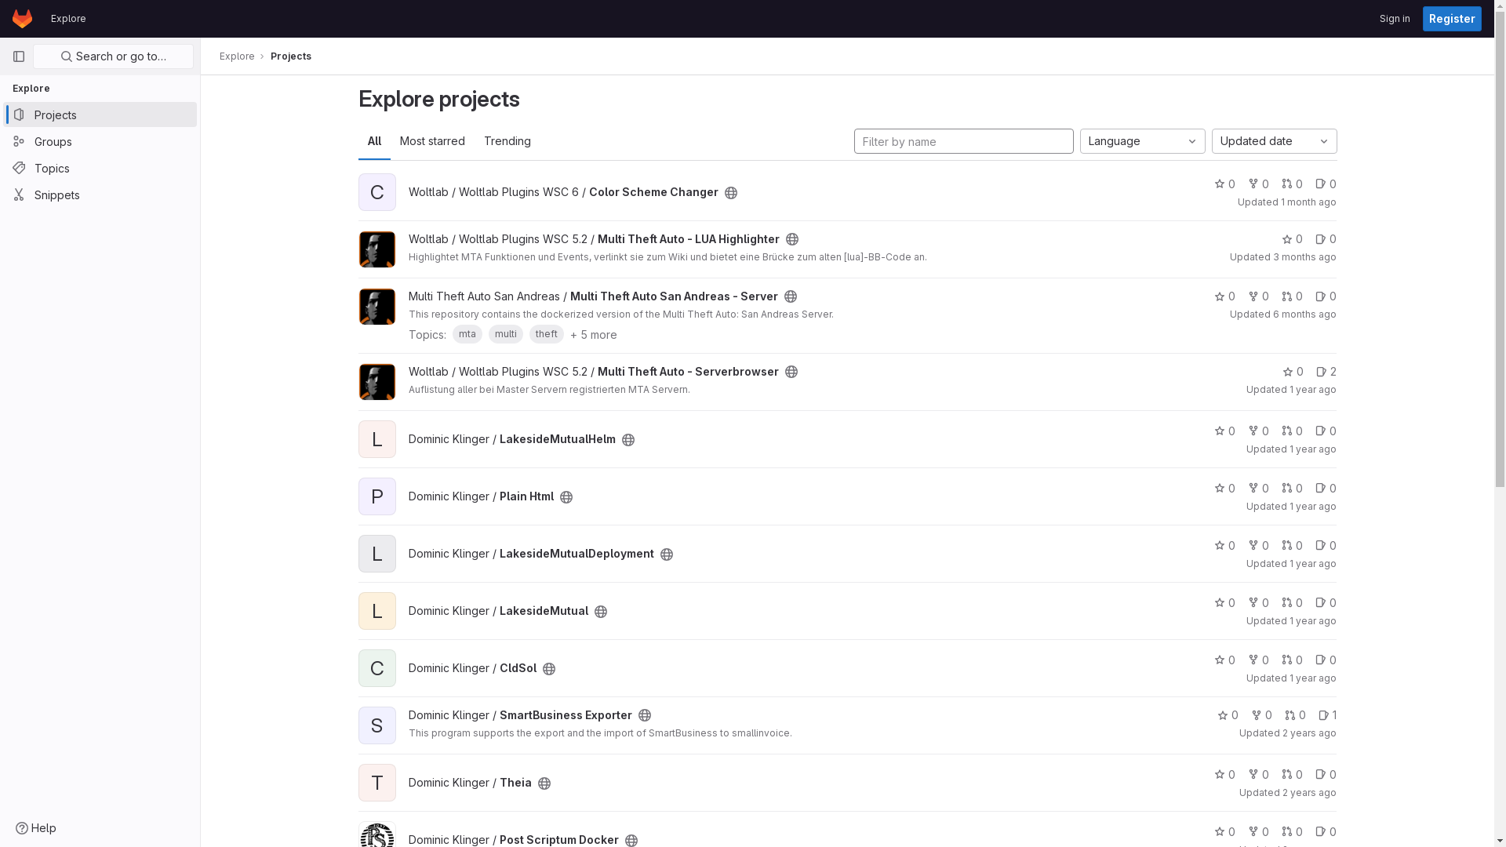 The height and width of the screenshot is (847, 1506). I want to click on Dominic Klinger / CldSol, so click(472, 668).